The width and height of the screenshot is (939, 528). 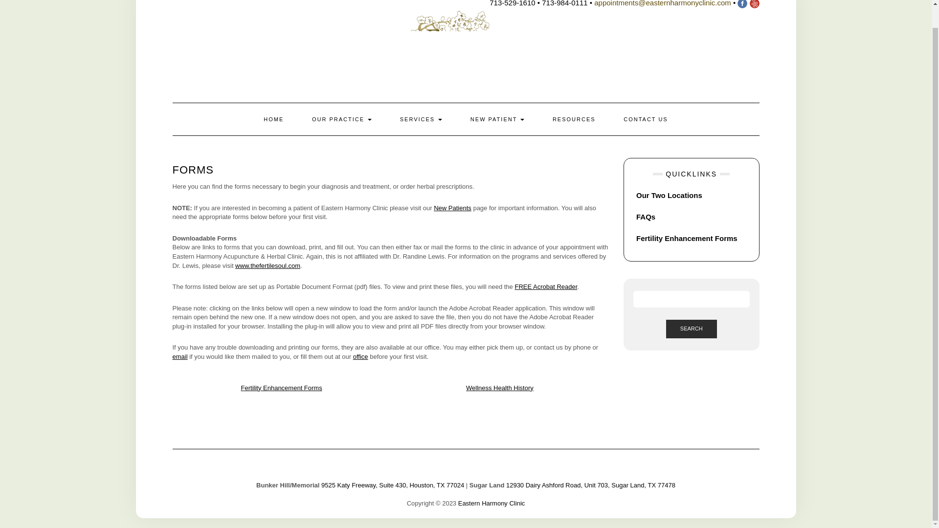 I want to click on Wellness Health History, so click(x=499, y=387).